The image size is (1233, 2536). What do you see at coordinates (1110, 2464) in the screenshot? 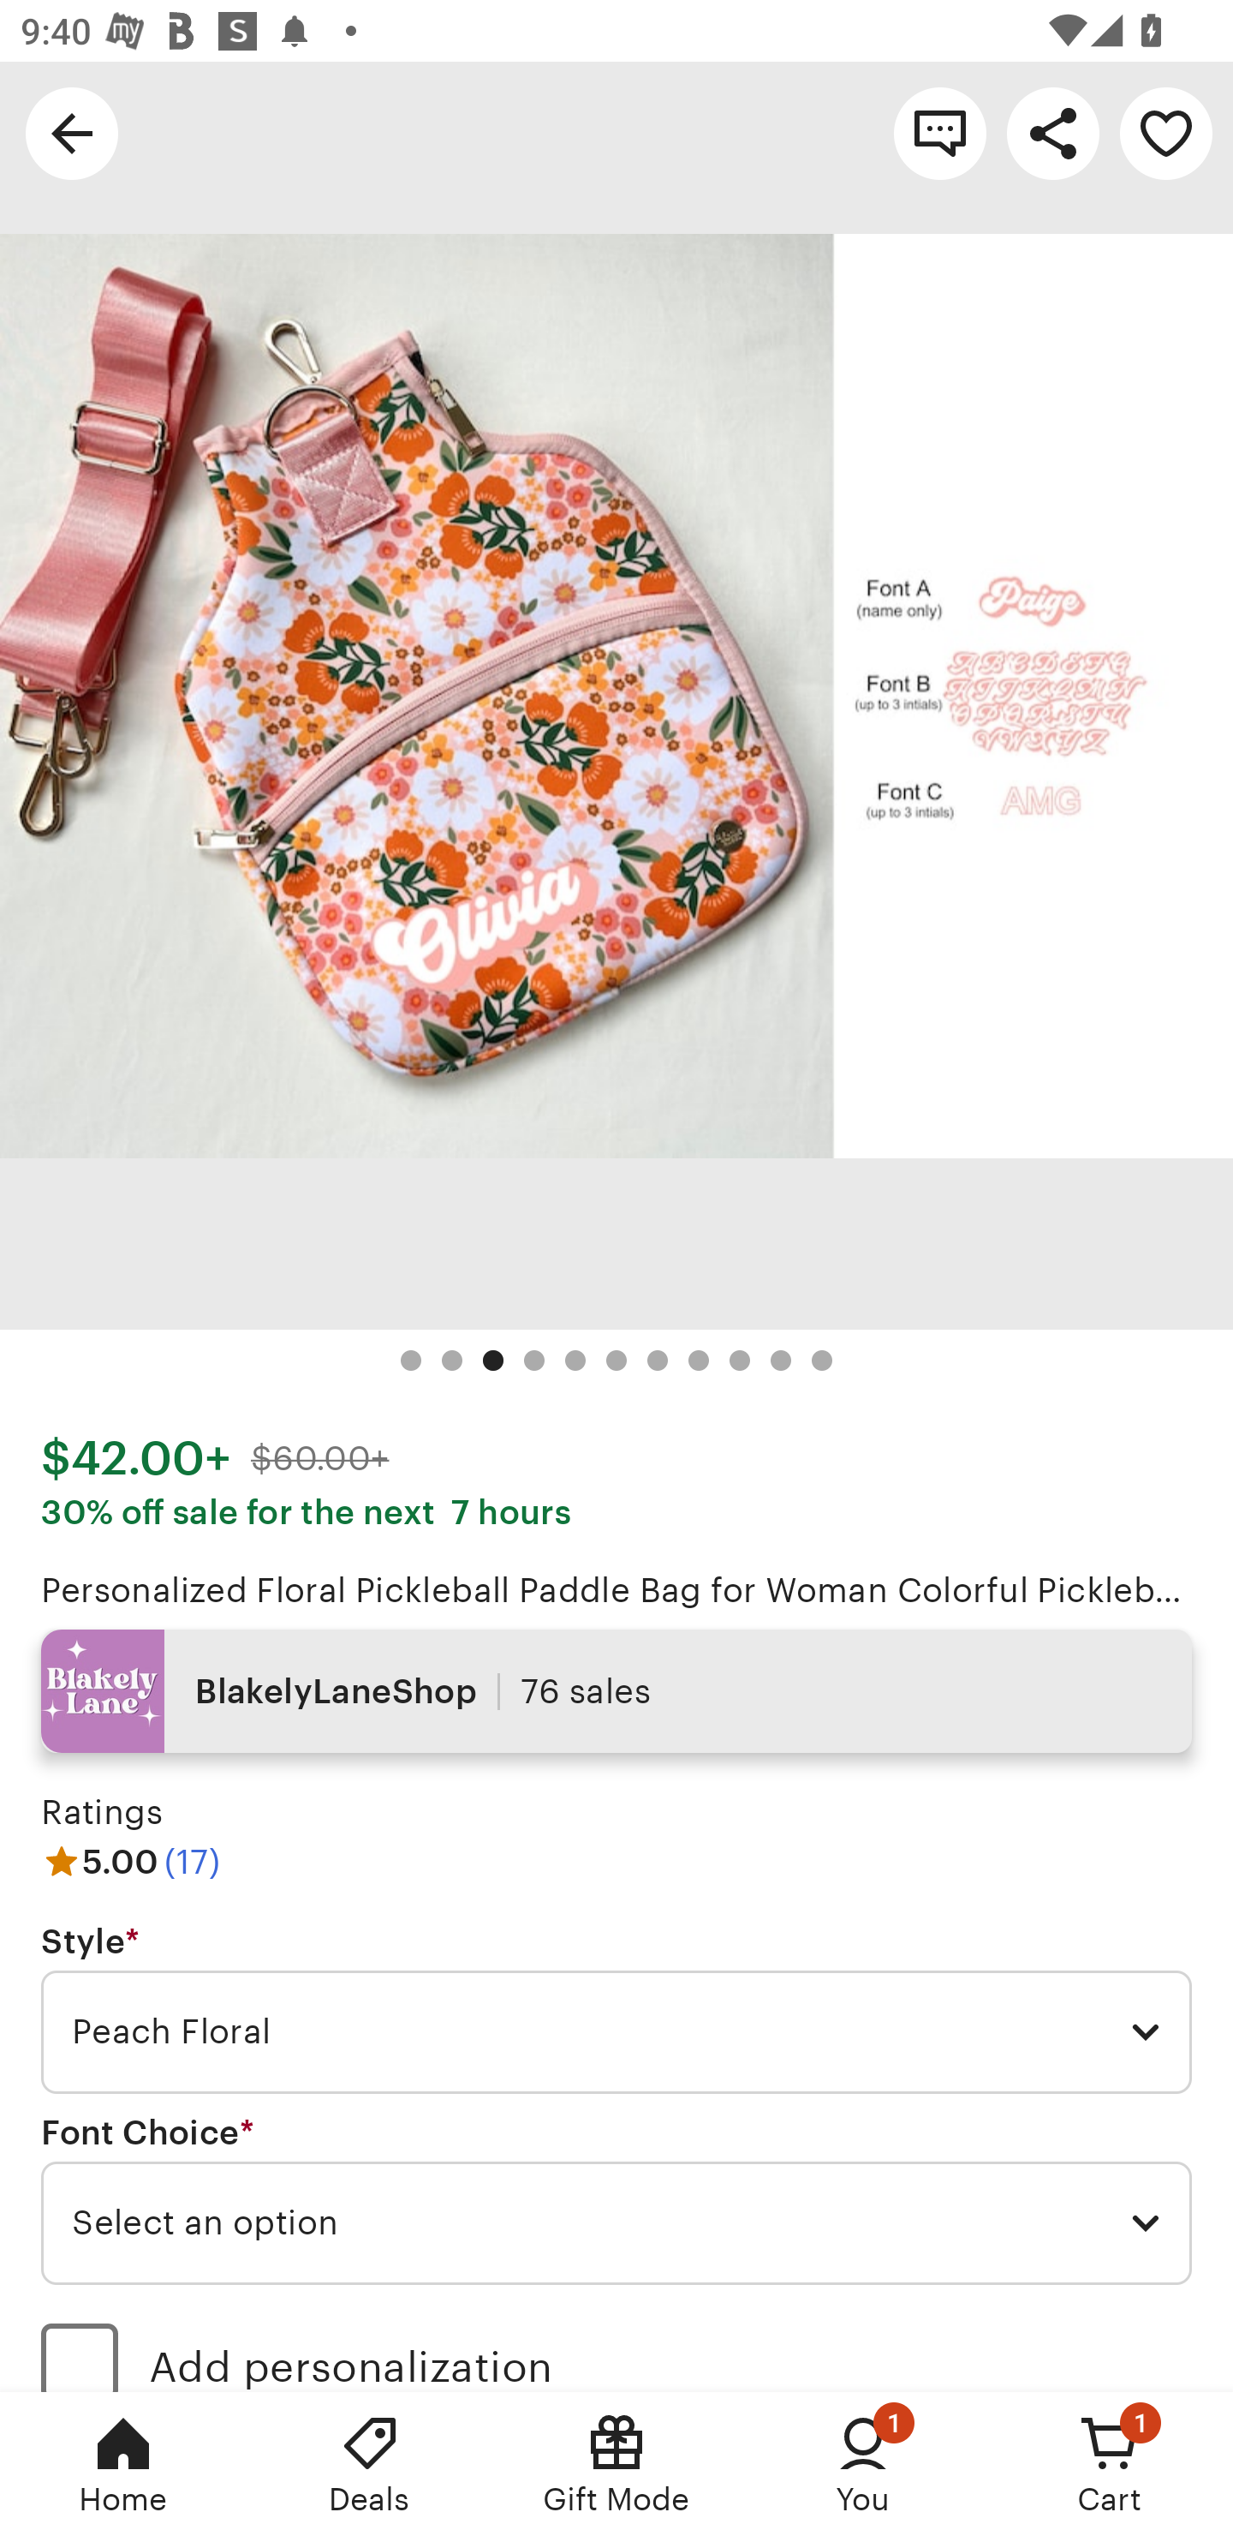
I see `Cart, 1 new notification Cart` at bounding box center [1110, 2464].